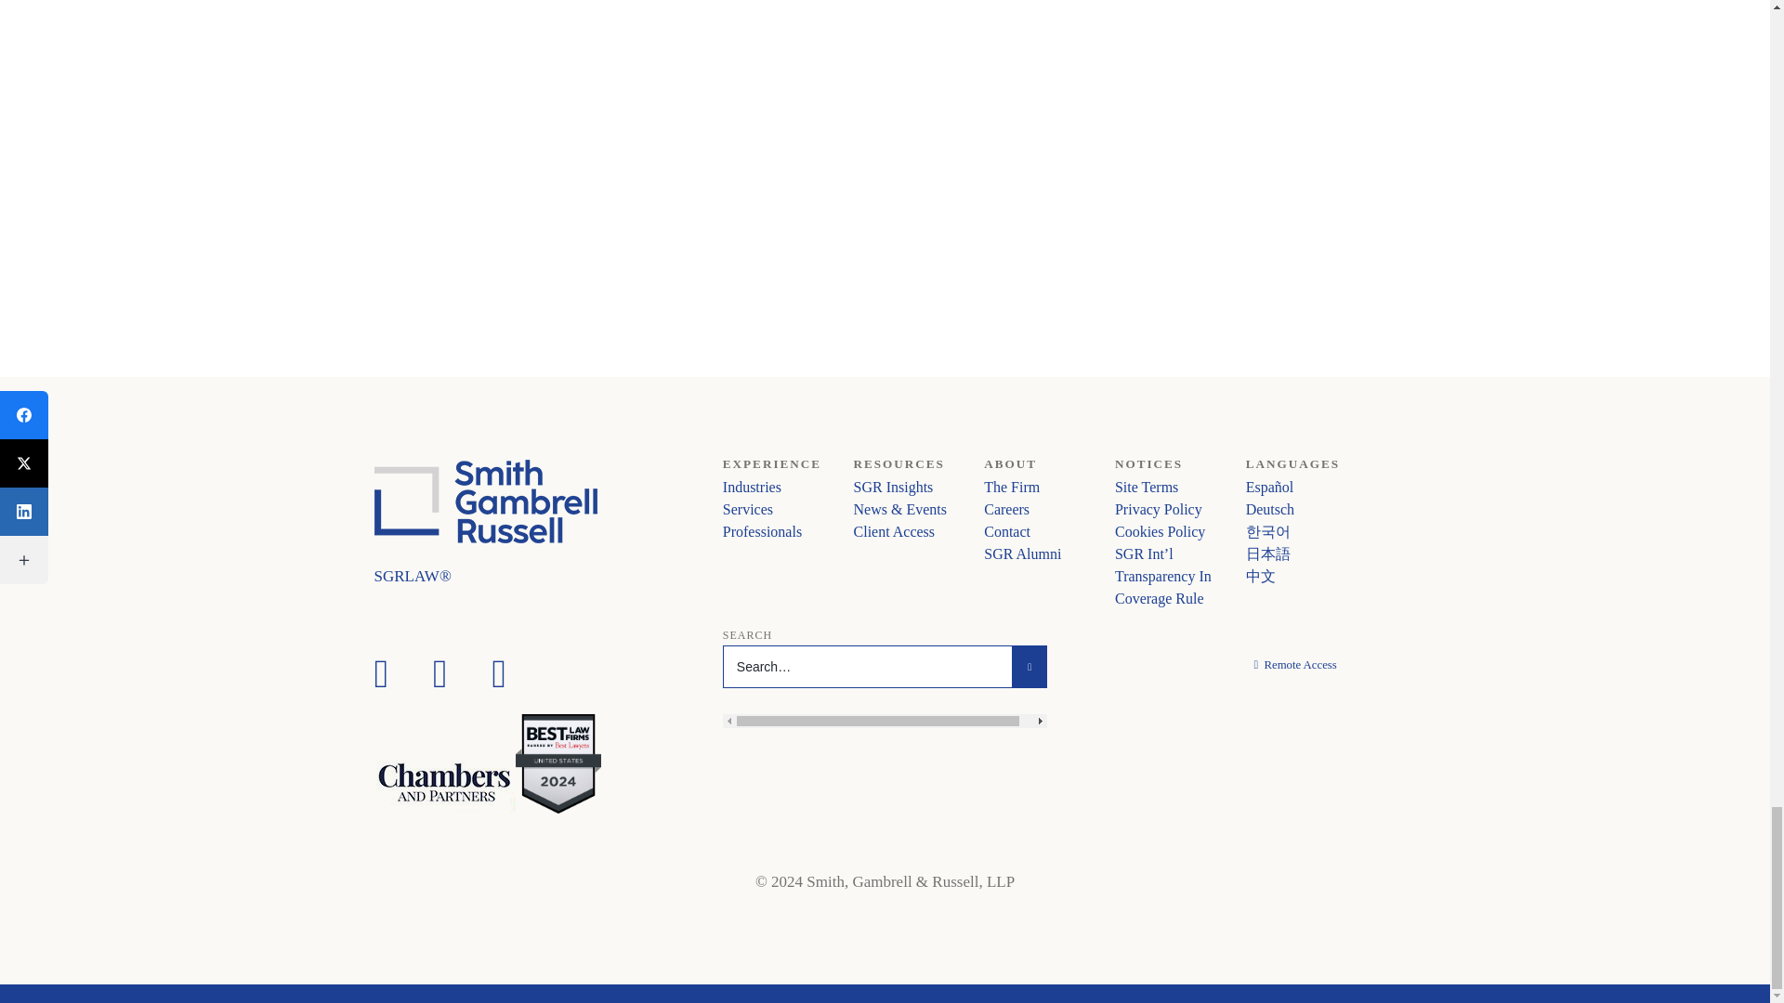  I want to click on Services, so click(747, 509).